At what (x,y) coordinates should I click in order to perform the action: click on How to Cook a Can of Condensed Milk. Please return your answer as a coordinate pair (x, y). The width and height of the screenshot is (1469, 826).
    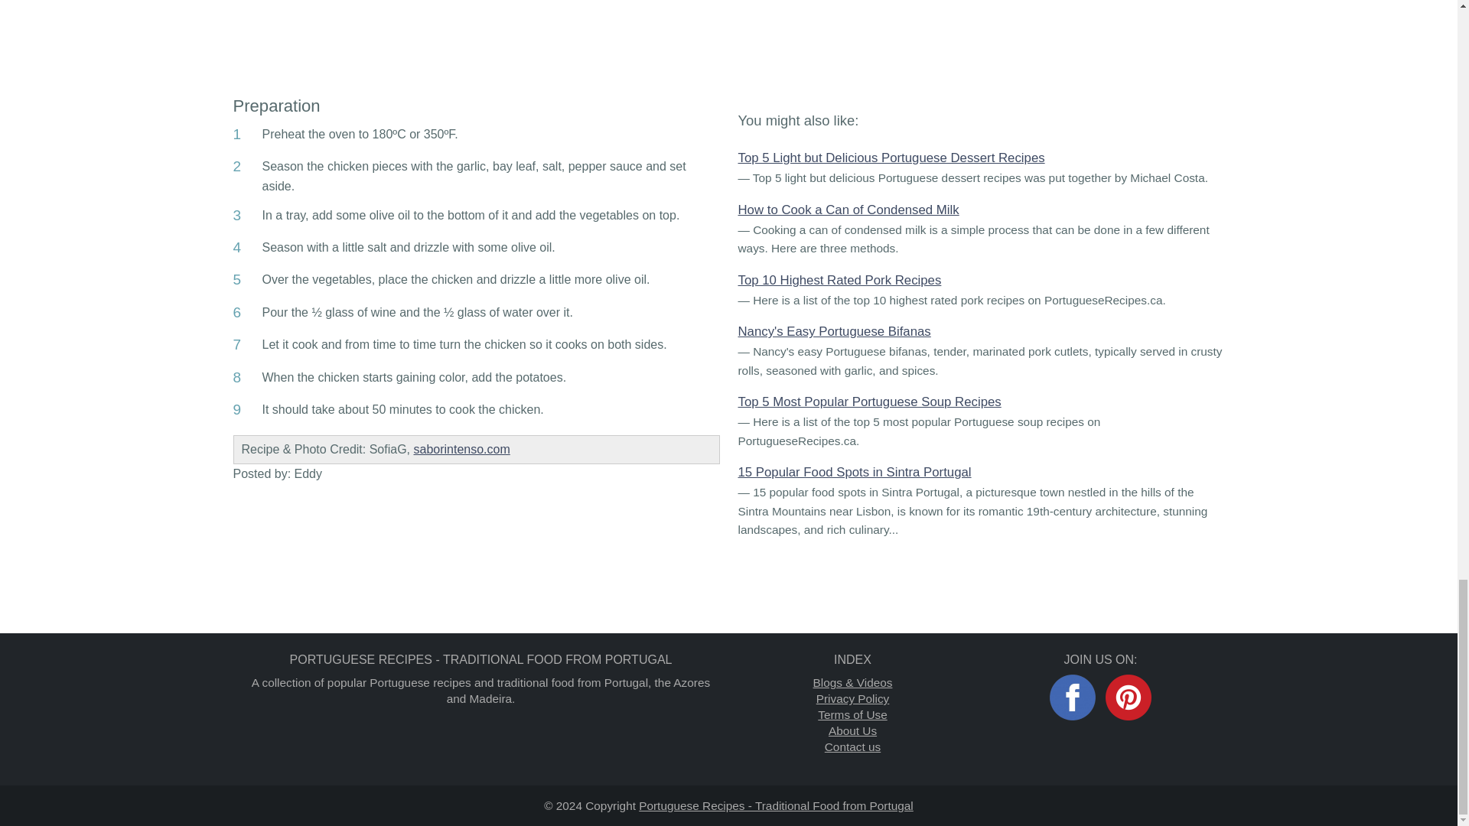
    Looking at the image, I should click on (848, 210).